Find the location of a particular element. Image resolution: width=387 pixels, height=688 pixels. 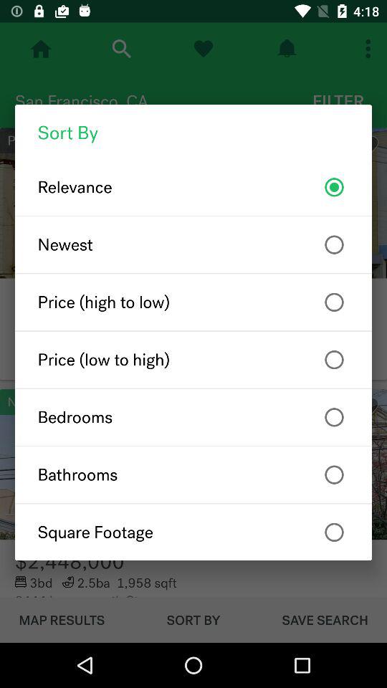

open item below bathrooms item is located at coordinates (193, 532).